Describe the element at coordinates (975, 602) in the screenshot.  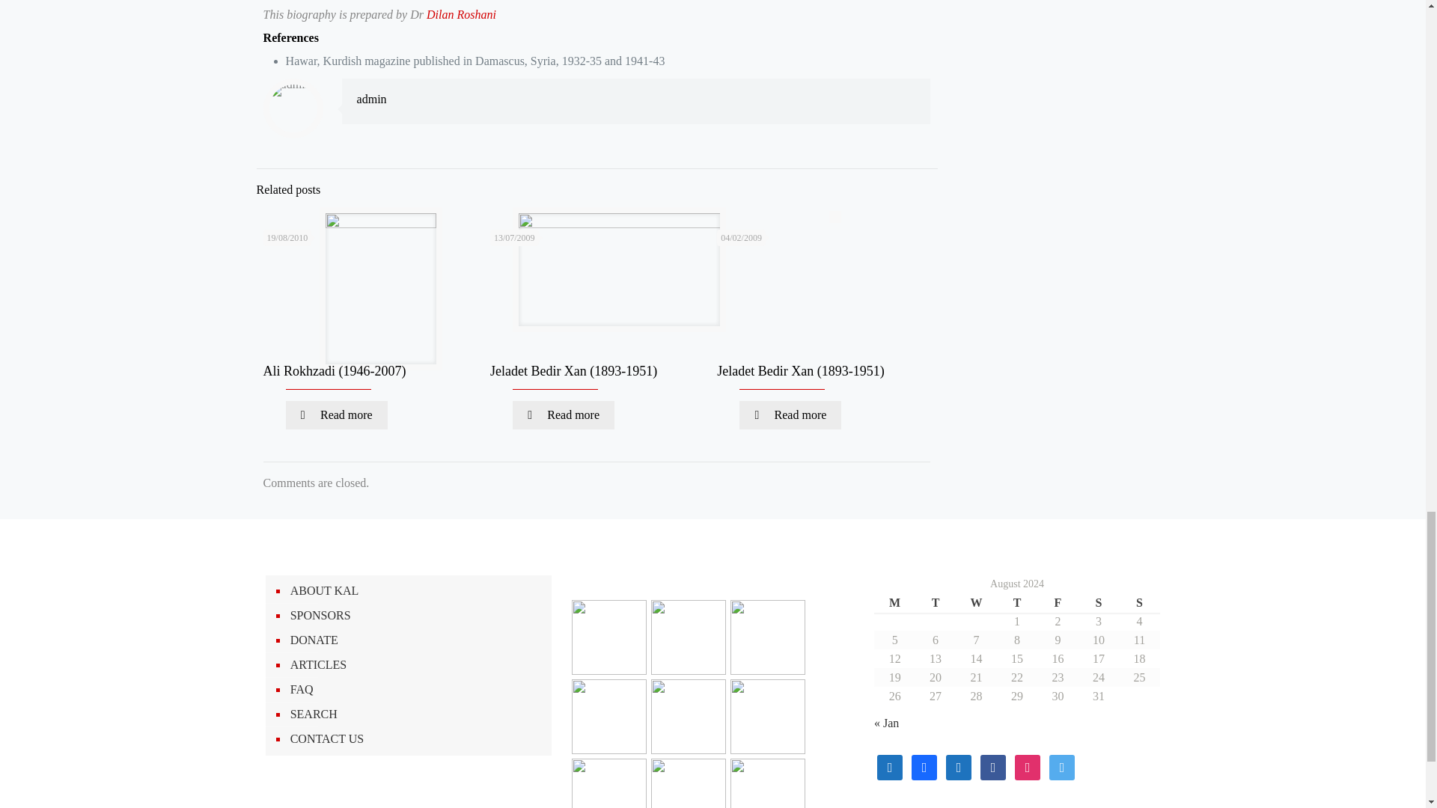
I see `Wednesday` at that location.